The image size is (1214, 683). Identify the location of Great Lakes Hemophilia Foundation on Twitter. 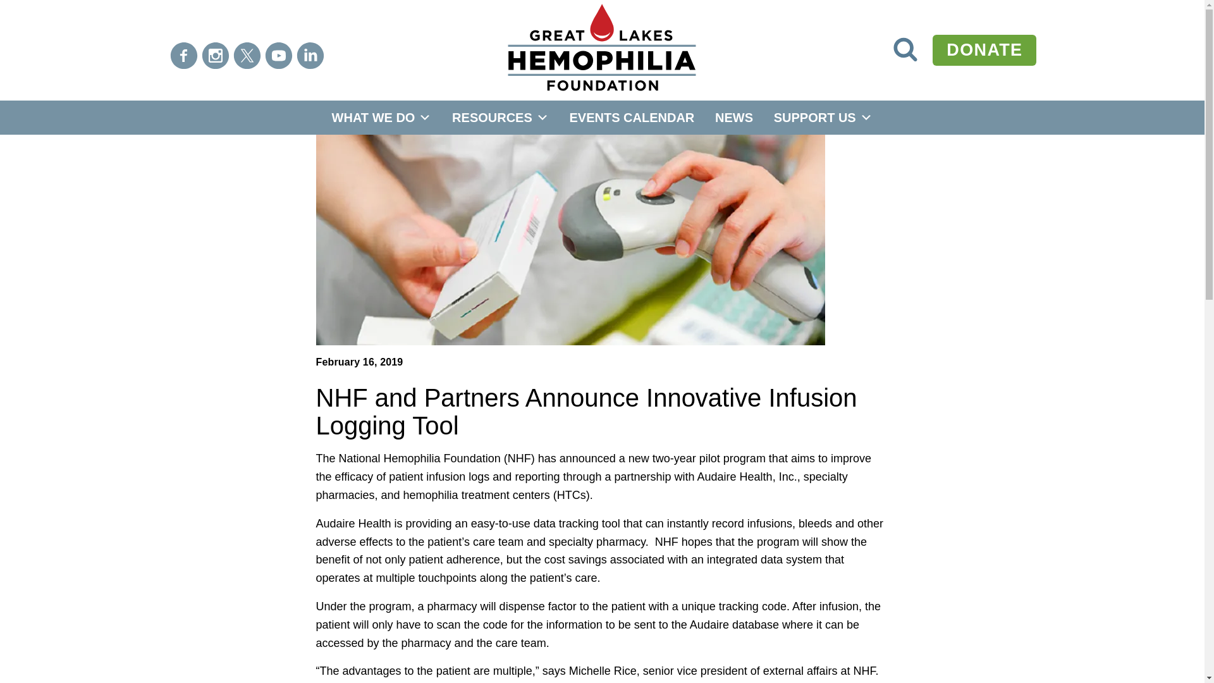
(247, 56).